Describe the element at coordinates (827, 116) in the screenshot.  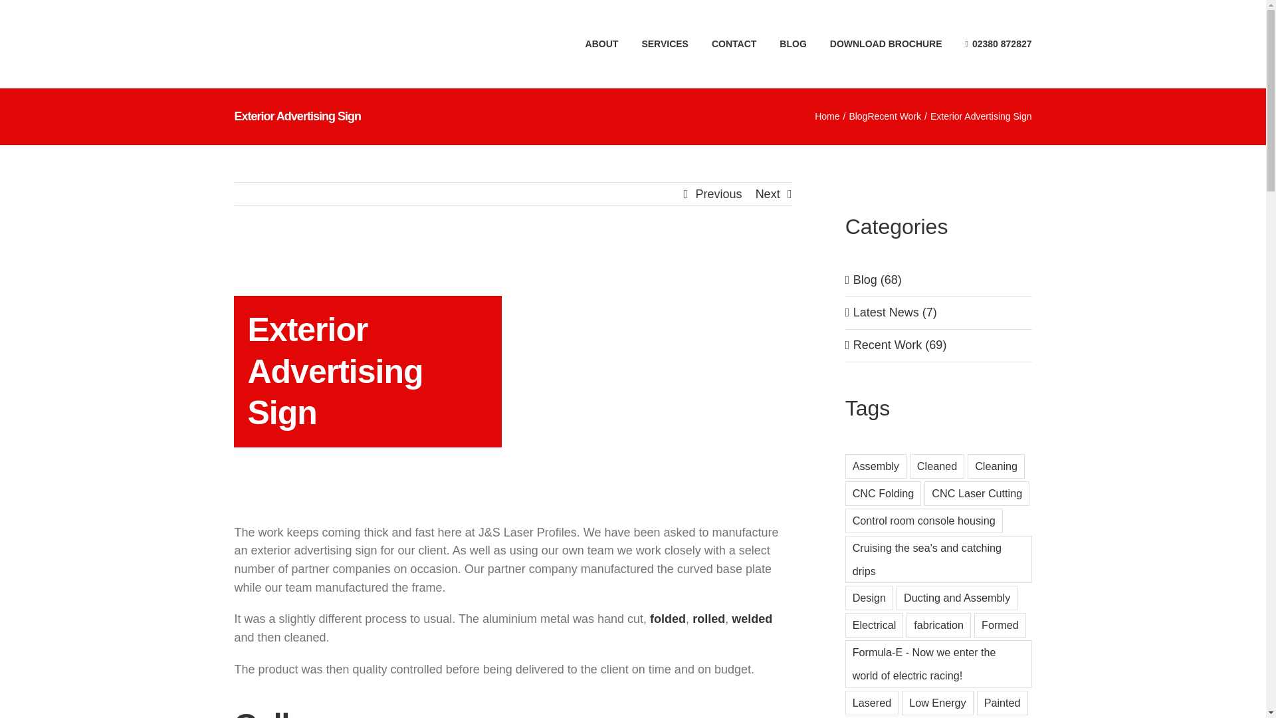
I see `Home` at that location.